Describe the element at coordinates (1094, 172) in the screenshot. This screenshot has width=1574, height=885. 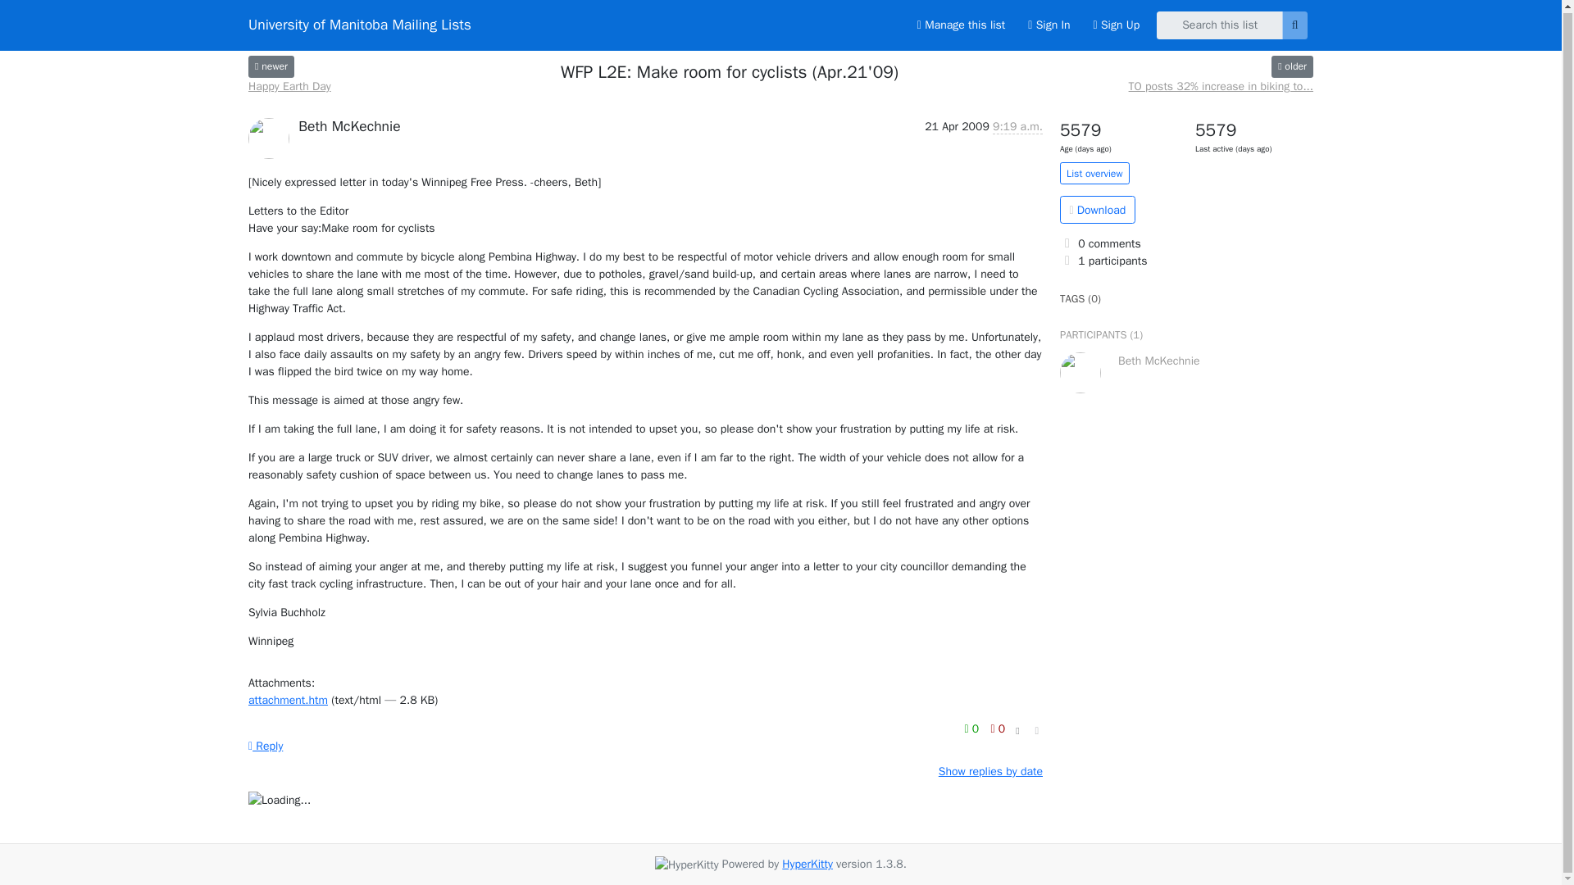
I see `List overview` at that location.